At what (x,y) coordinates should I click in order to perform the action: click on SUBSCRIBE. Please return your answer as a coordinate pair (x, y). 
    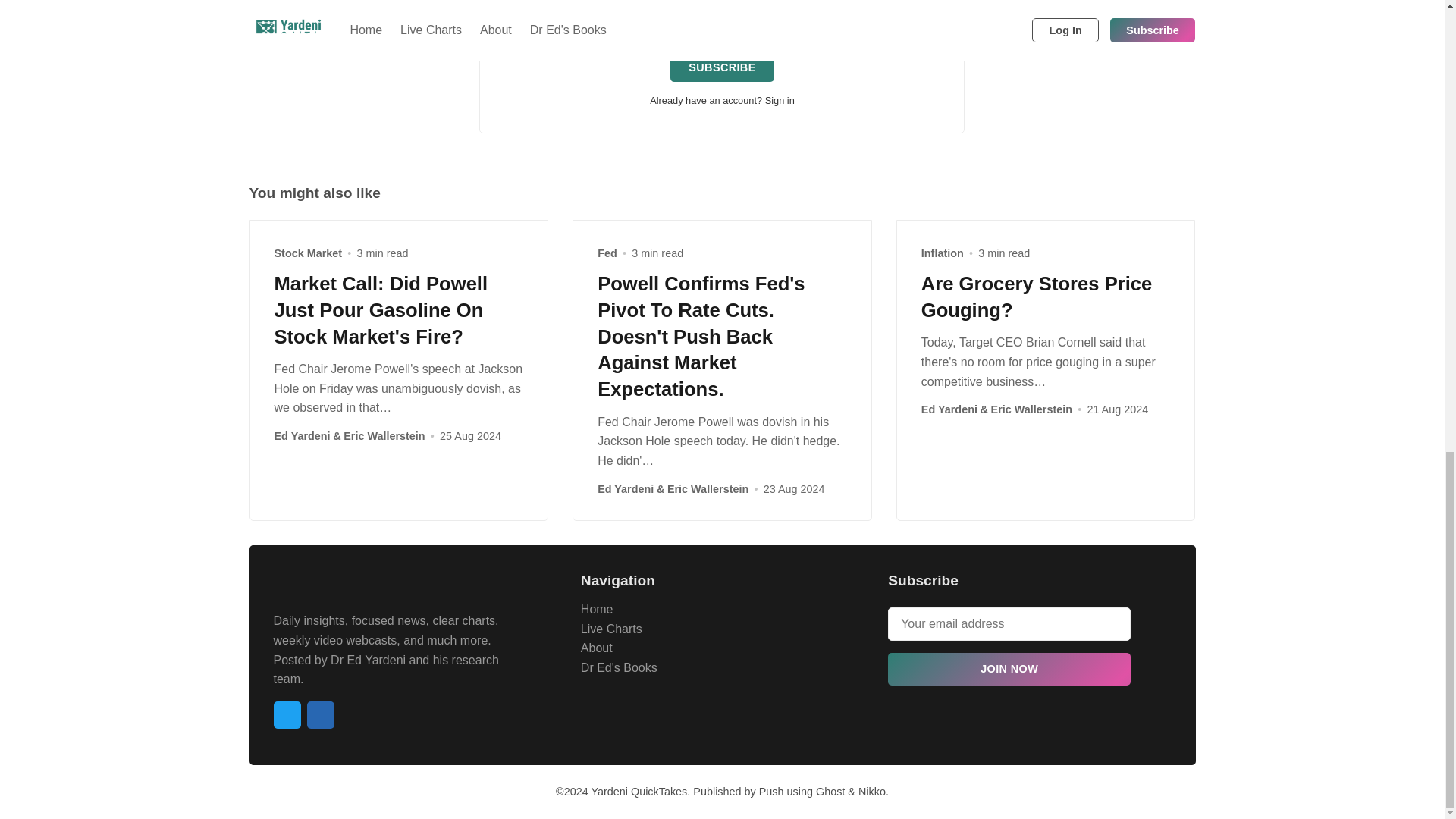
    Looking at the image, I should click on (721, 67).